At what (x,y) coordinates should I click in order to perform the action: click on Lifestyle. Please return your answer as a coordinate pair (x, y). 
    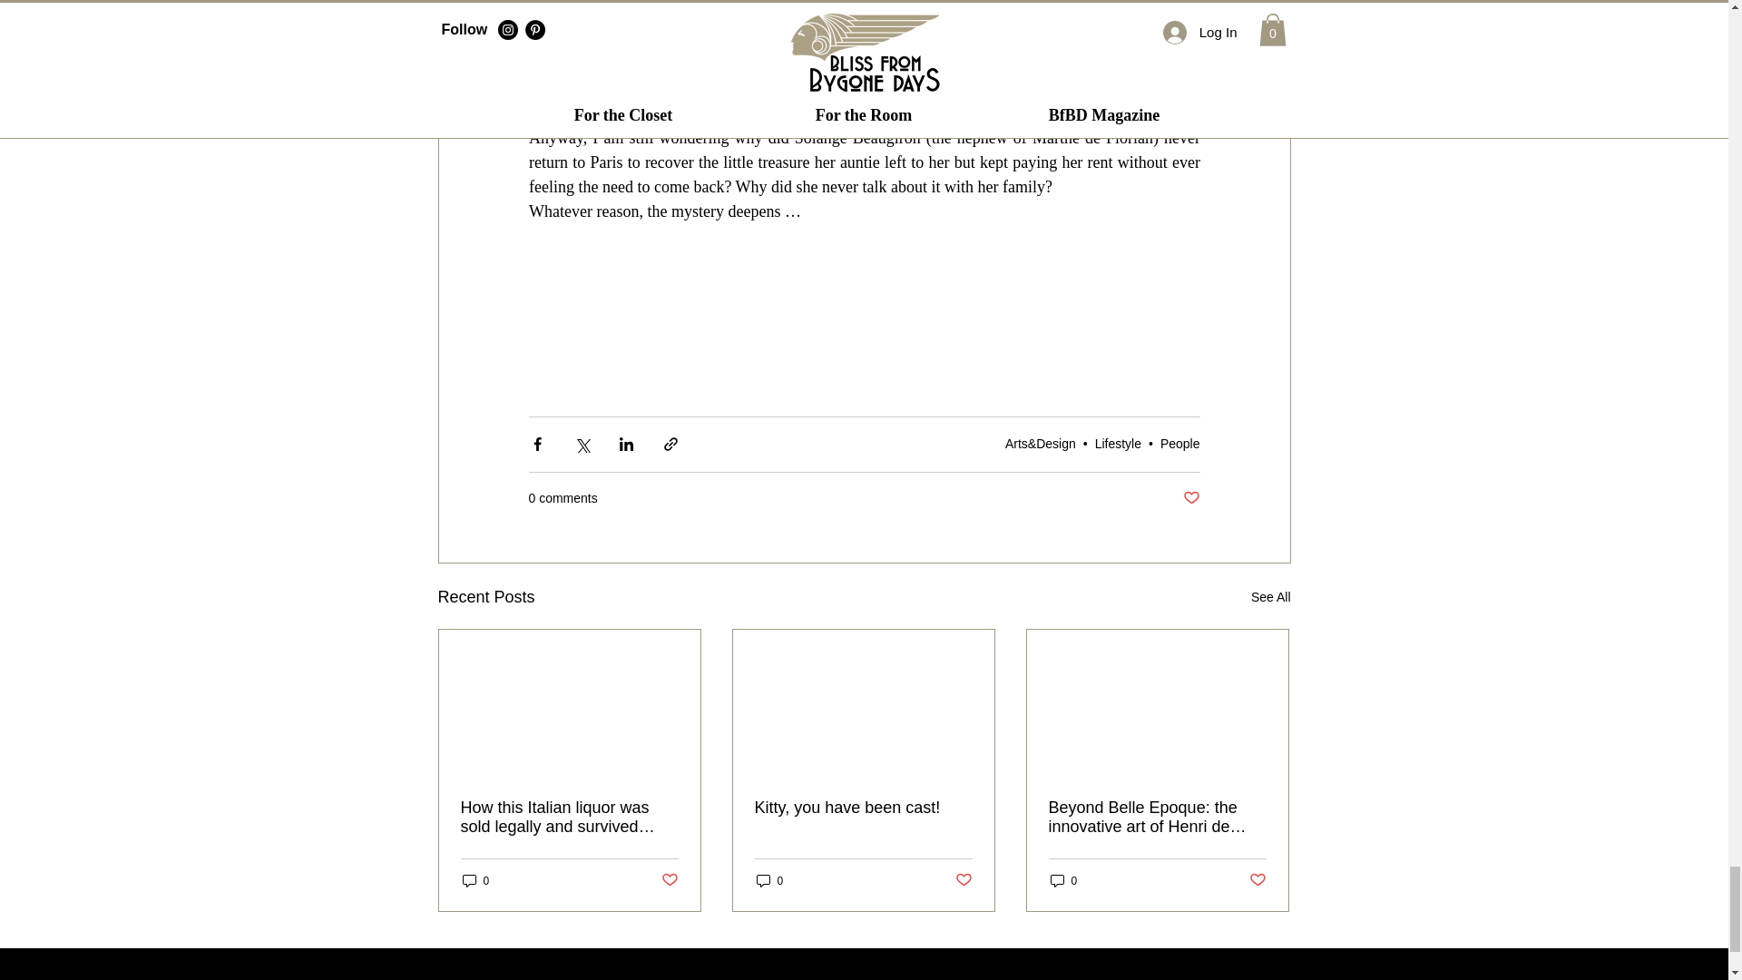
    Looking at the image, I should click on (1118, 443).